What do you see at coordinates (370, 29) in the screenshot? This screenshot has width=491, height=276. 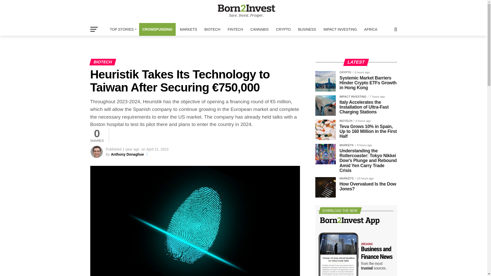 I see `AFRICA` at bounding box center [370, 29].